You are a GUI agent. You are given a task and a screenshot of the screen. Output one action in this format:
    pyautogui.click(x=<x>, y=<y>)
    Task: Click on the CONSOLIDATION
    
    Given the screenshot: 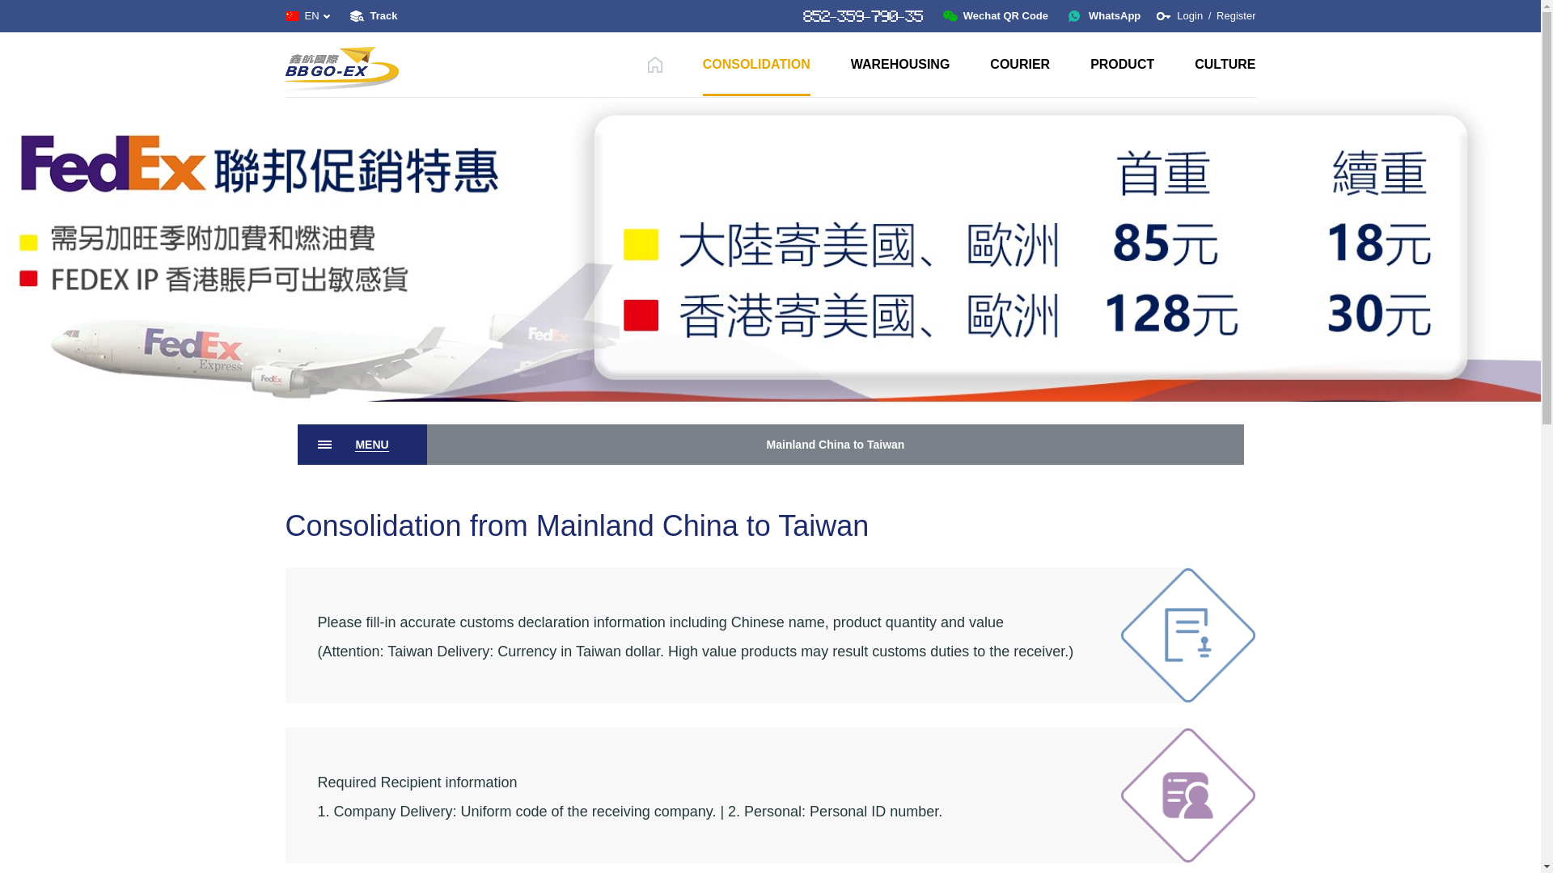 What is the action you would take?
    pyautogui.click(x=757, y=63)
    